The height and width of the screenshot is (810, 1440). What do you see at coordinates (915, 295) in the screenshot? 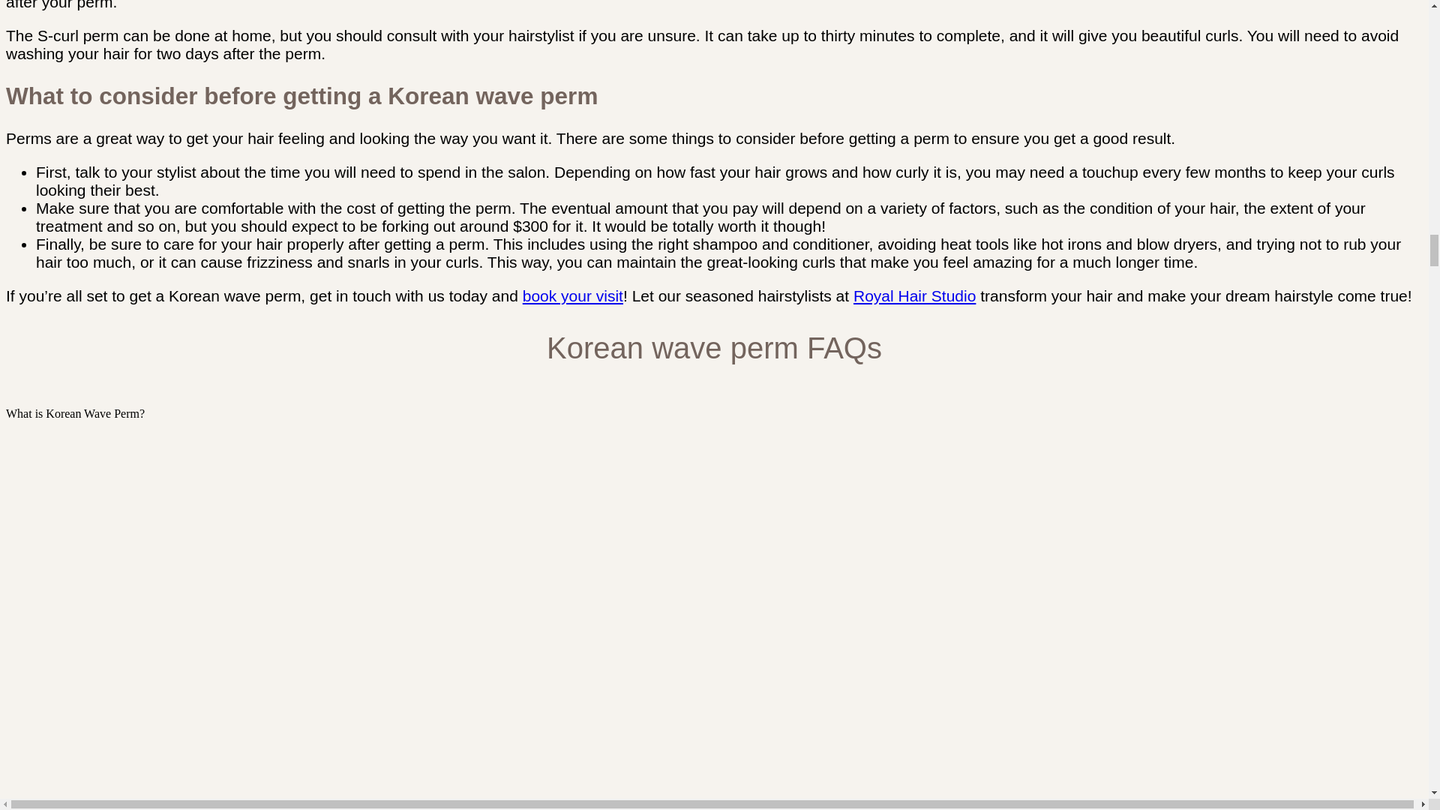
I see `Royal Hair Studio` at bounding box center [915, 295].